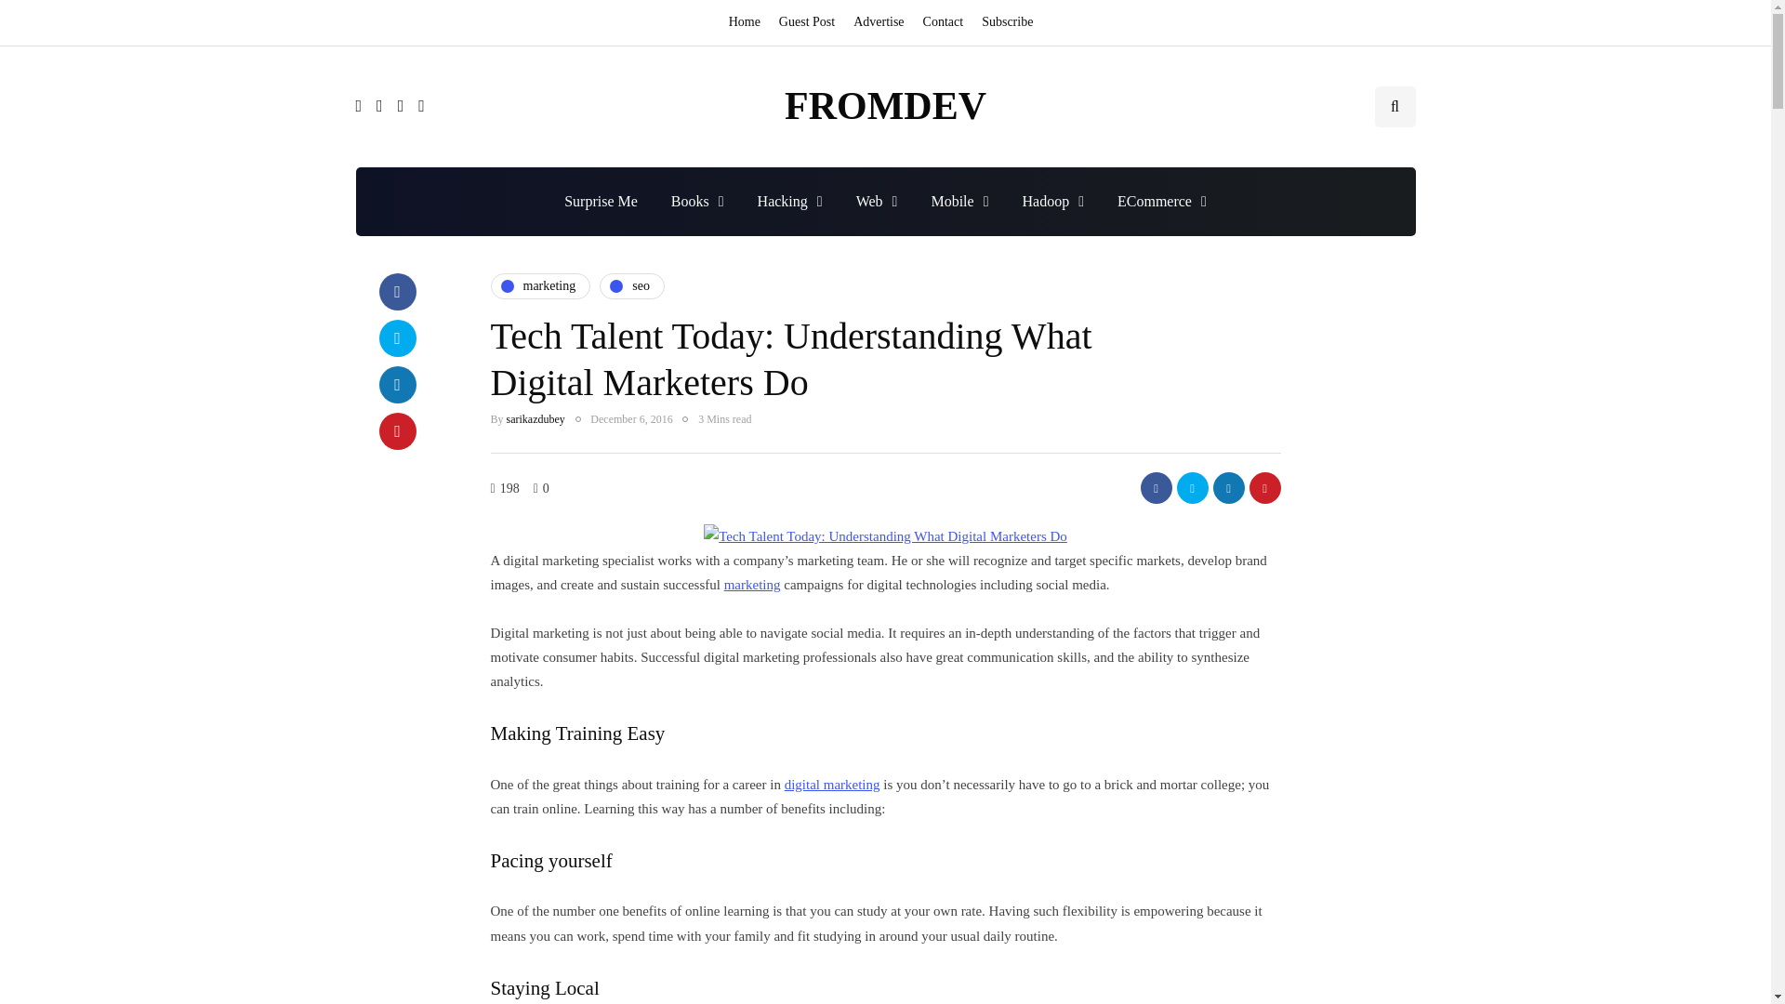 The width and height of the screenshot is (1785, 1004). Describe the element at coordinates (876, 201) in the screenshot. I see `Web` at that location.